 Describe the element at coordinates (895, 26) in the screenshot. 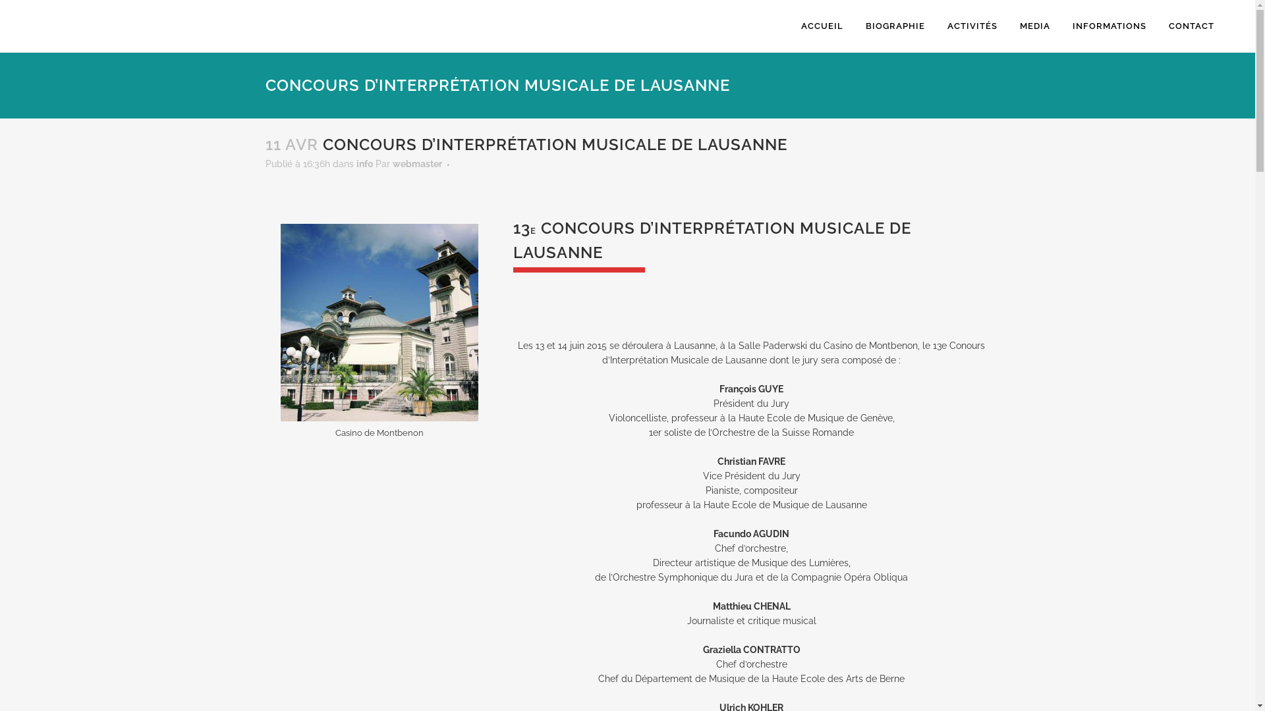

I see `BIOGRAPHIE` at that location.